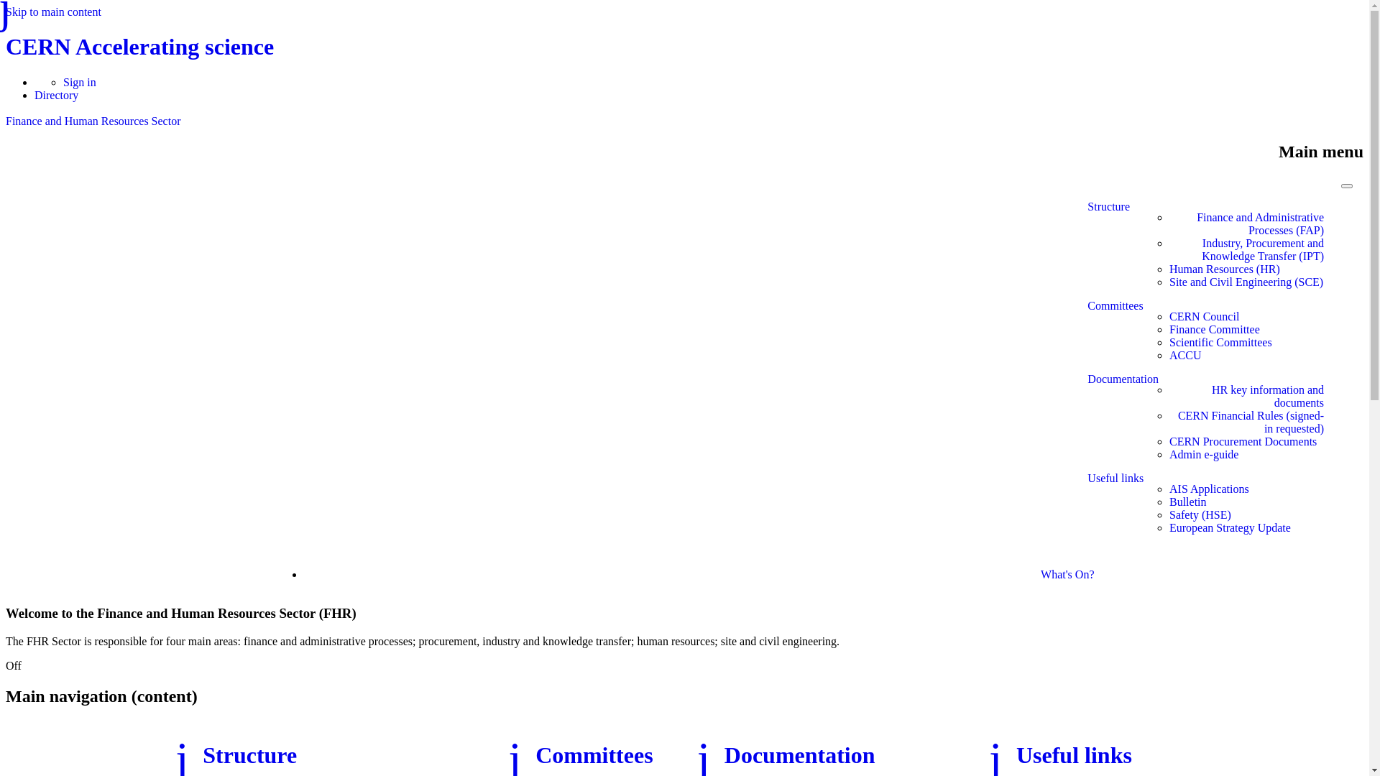  What do you see at coordinates (53, 11) in the screenshot?
I see `Skip to main content` at bounding box center [53, 11].